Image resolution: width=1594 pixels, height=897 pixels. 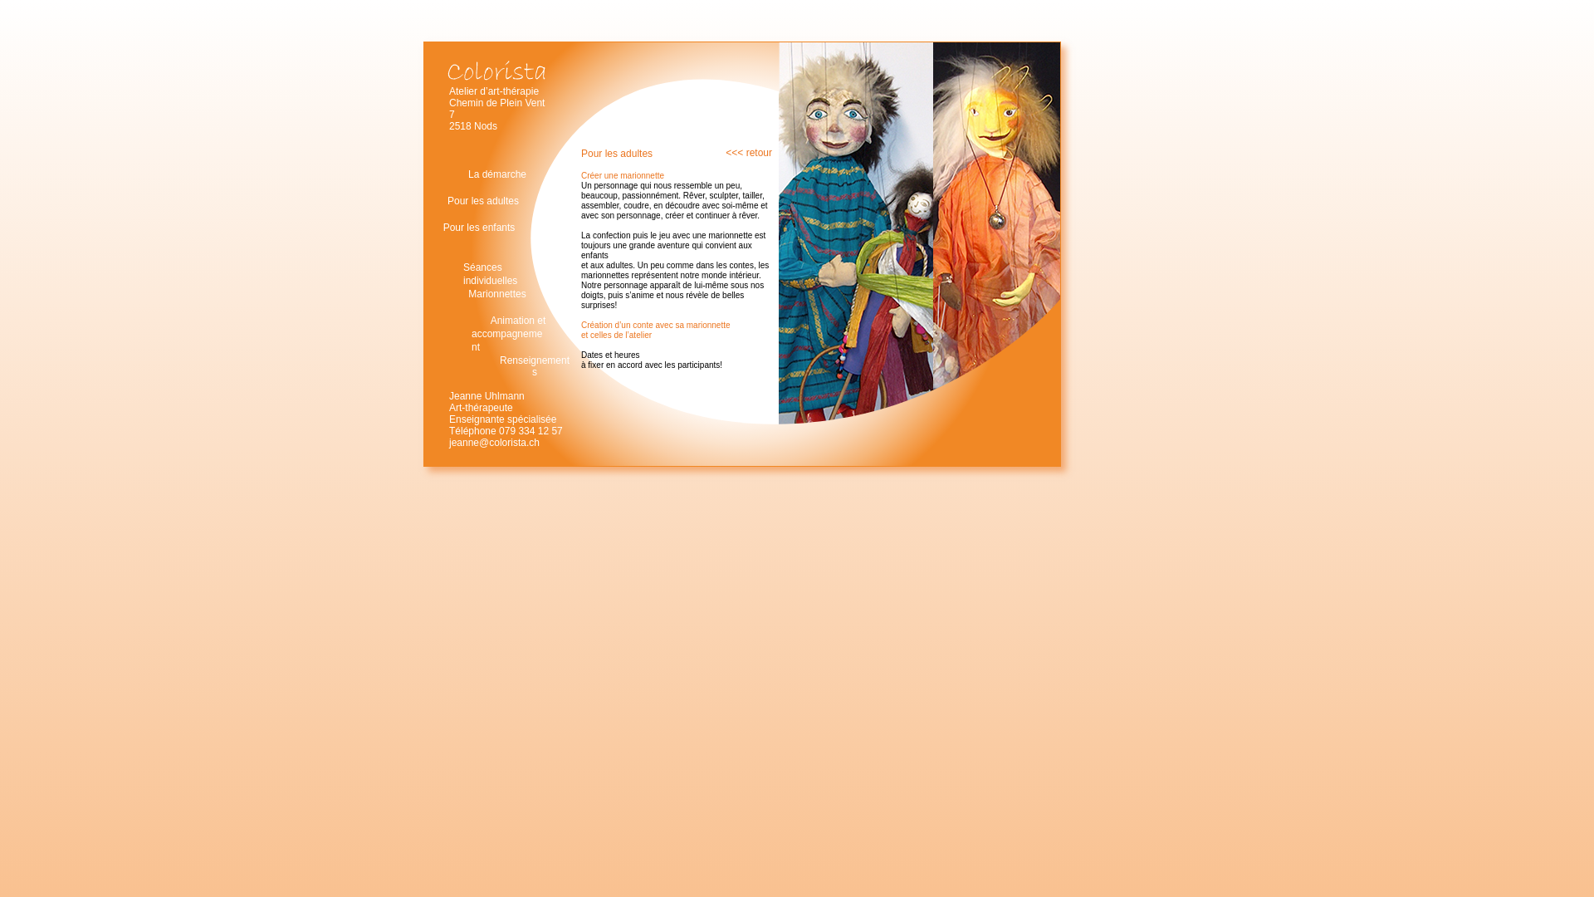 What do you see at coordinates (735, 154) in the screenshot?
I see `<<< retour` at bounding box center [735, 154].